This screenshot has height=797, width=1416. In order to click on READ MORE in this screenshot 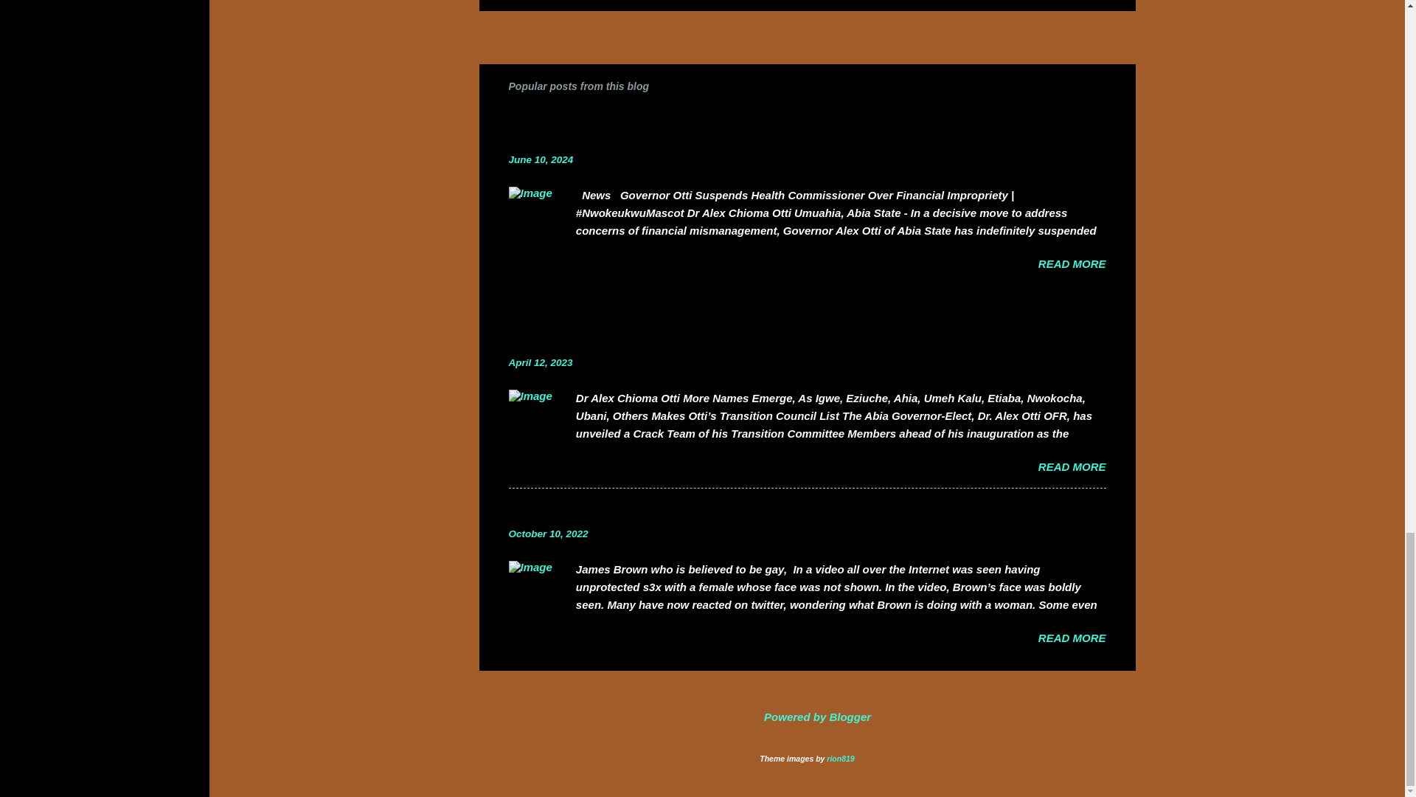, I will do `click(1072, 263)`.